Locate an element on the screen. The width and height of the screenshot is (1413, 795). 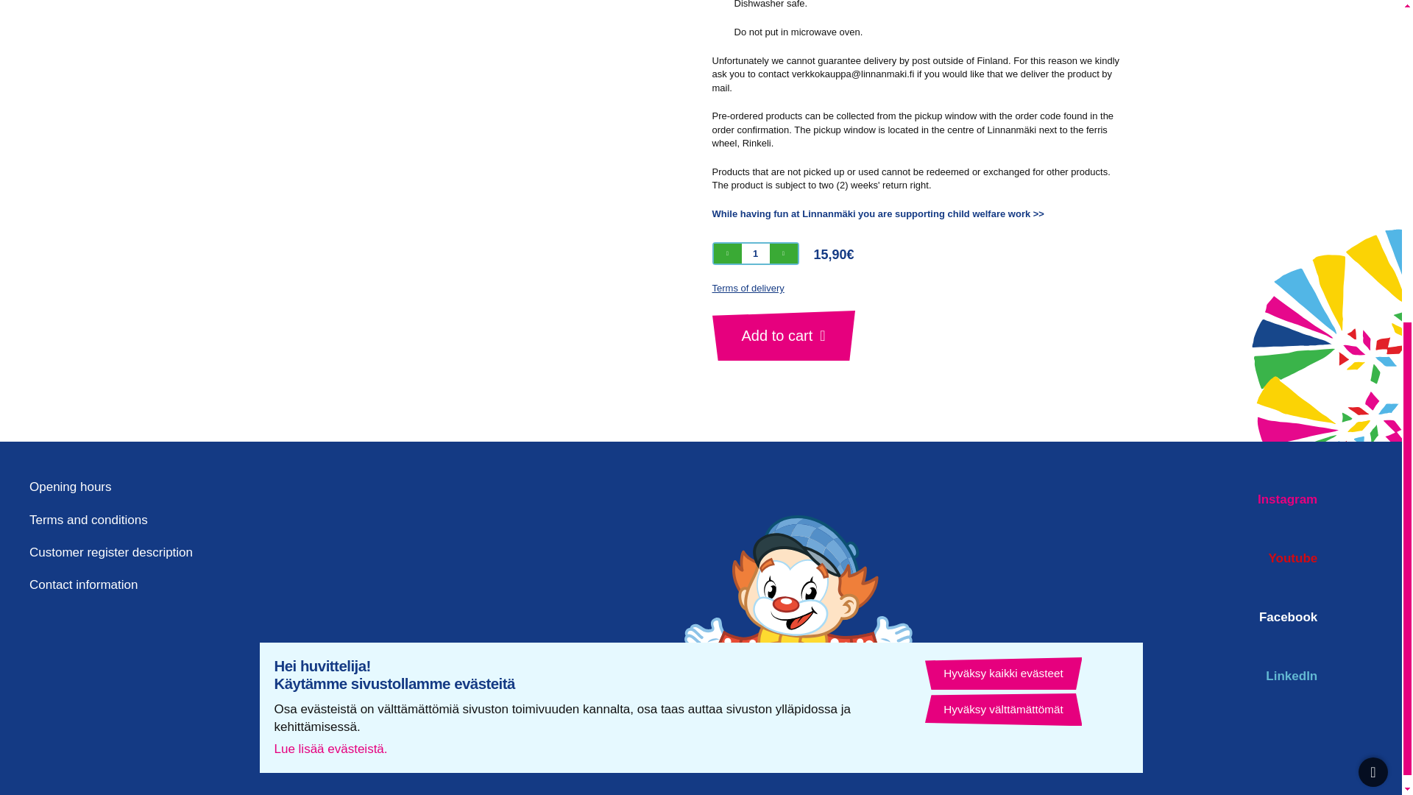
Children's Day Foundation is located at coordinates (877, 213).